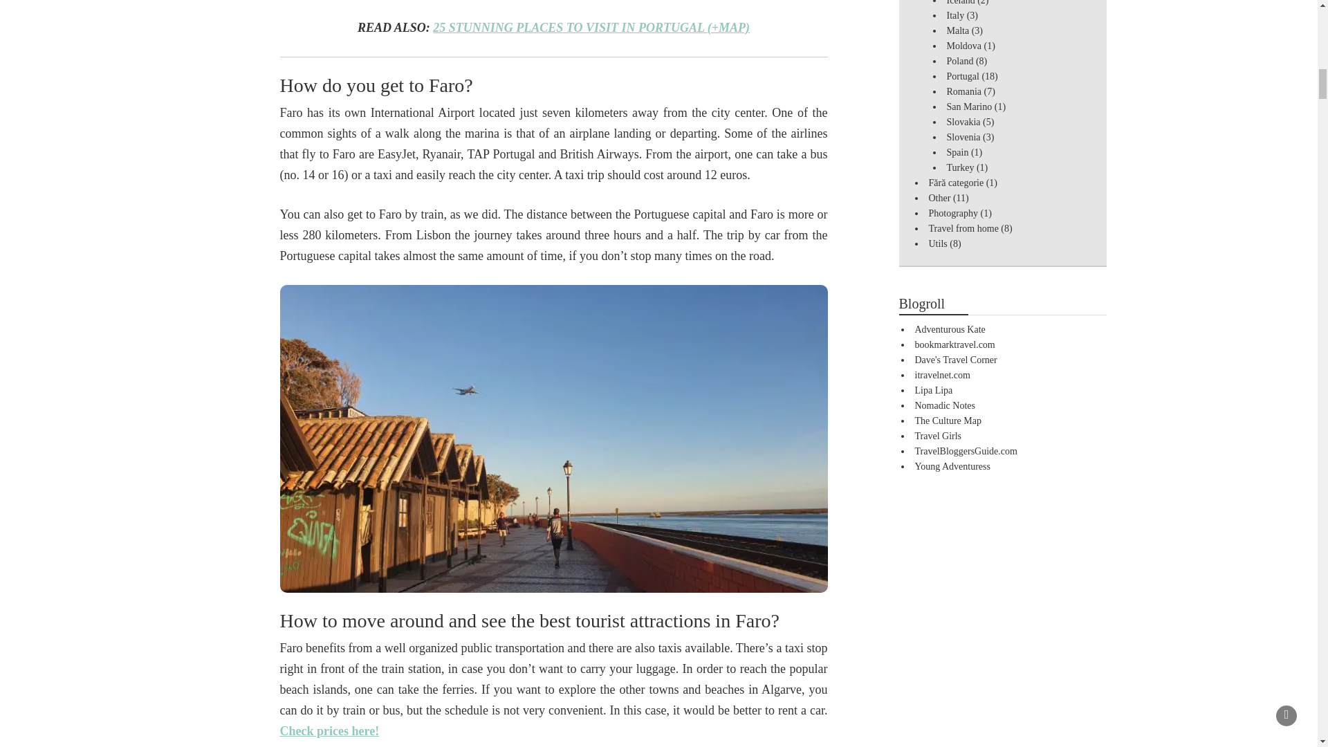 The height and width of the screenshot is (747, 1328). What do you see at coordinates (950, 329) in the screenshot?
I see `My favourite travel blog` at bounding box center [950, 329].